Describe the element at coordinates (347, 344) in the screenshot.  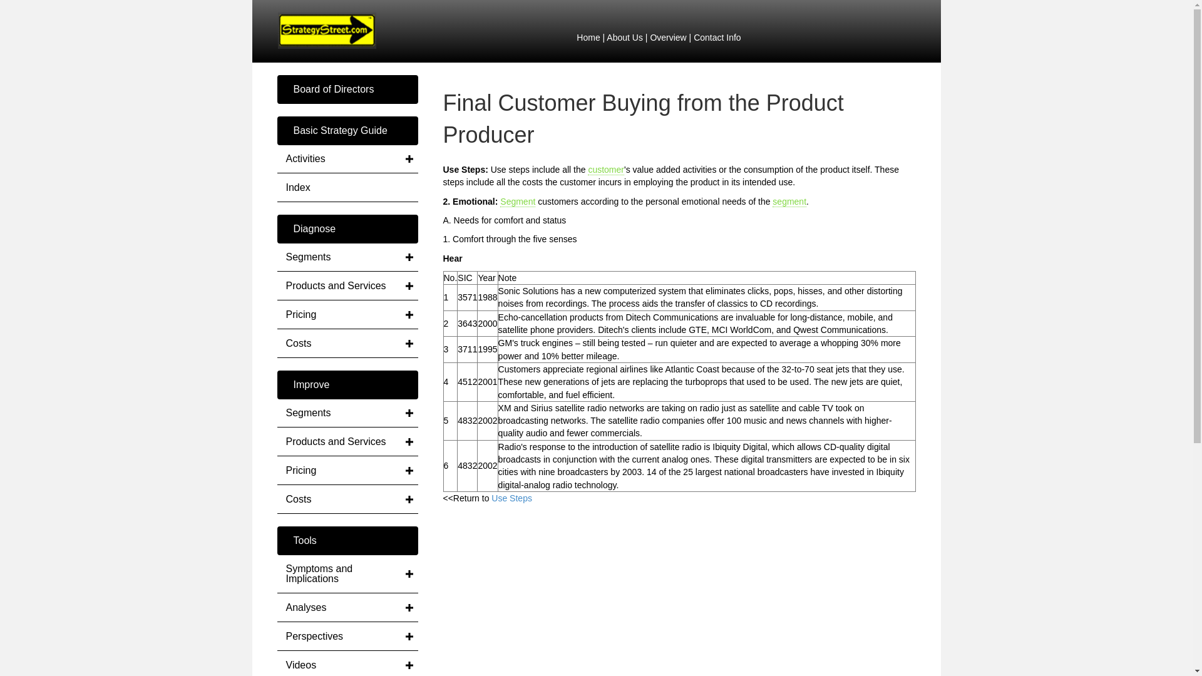
I see `Costs` at that location.